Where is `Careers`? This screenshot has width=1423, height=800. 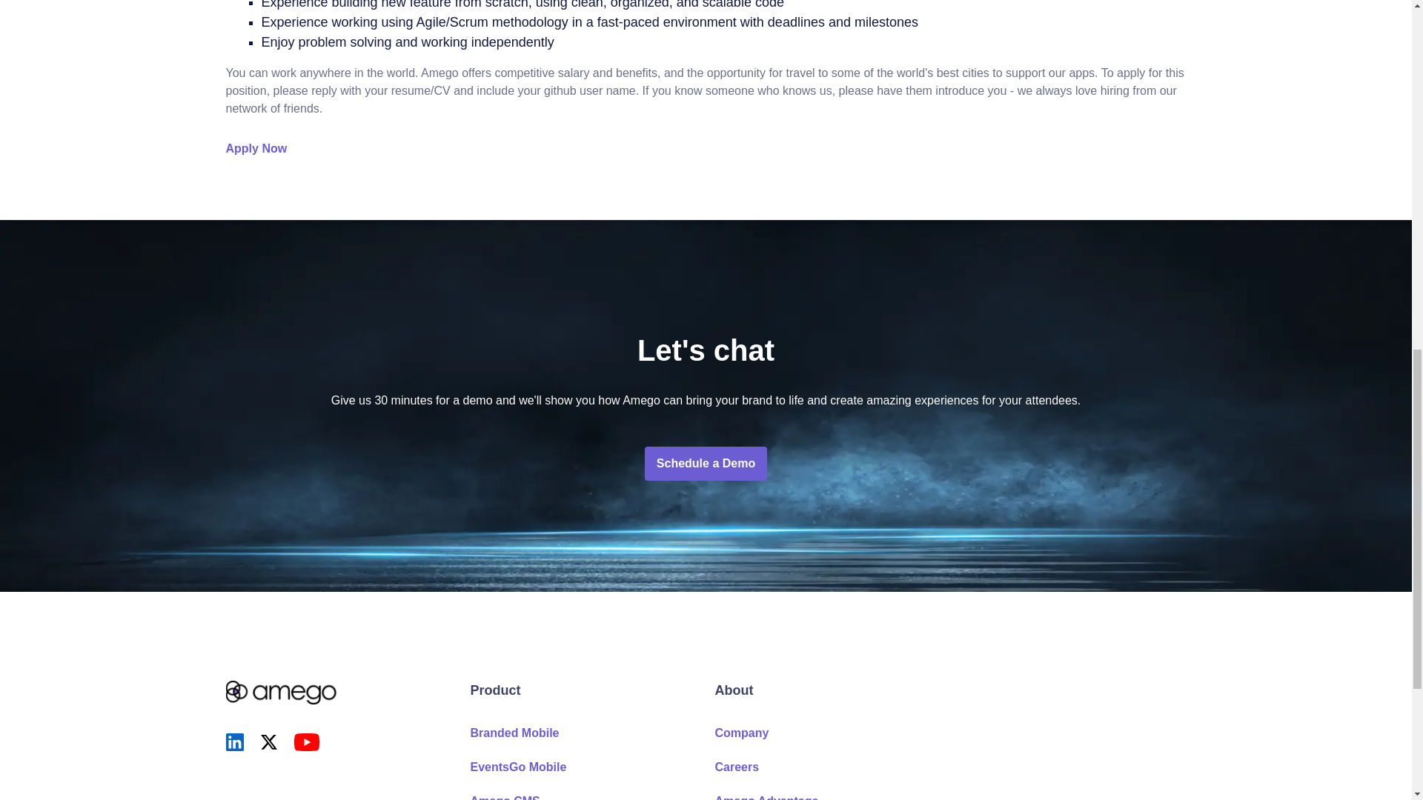 Careers is located at coordinates (736, 767).